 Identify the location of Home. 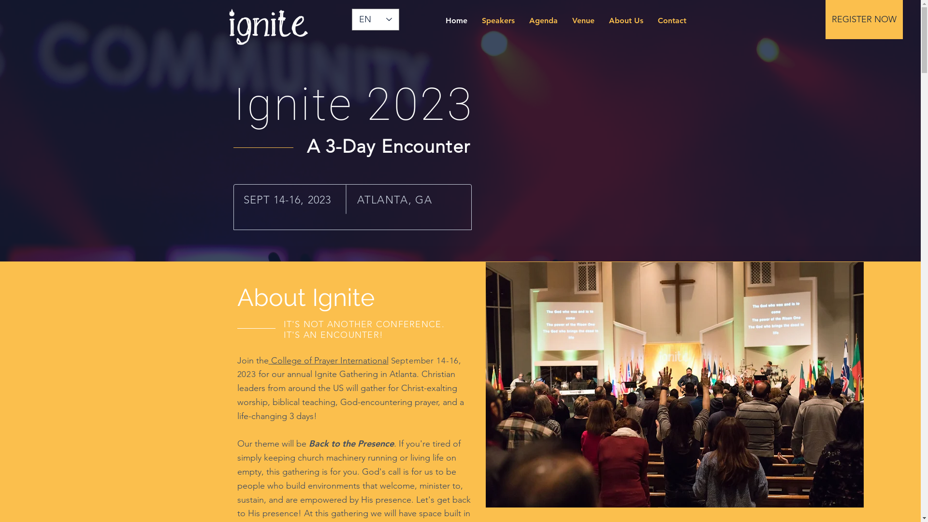
(456, 21).